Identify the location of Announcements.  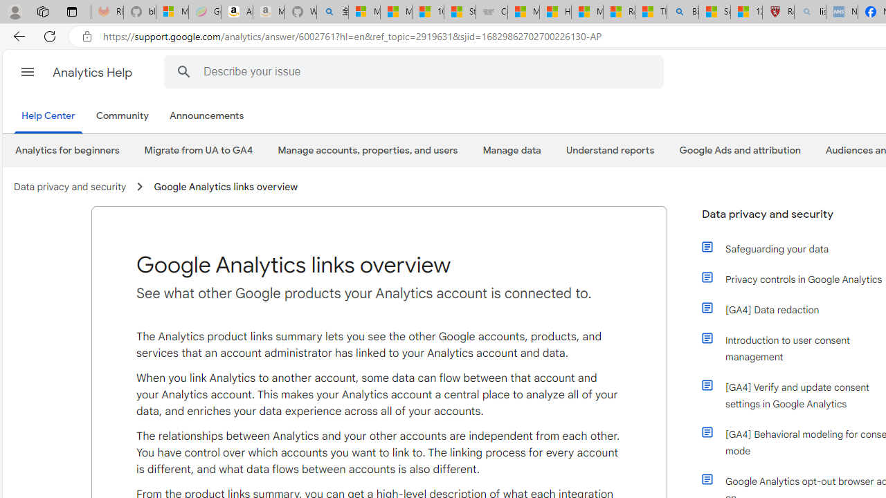
(206, 116).